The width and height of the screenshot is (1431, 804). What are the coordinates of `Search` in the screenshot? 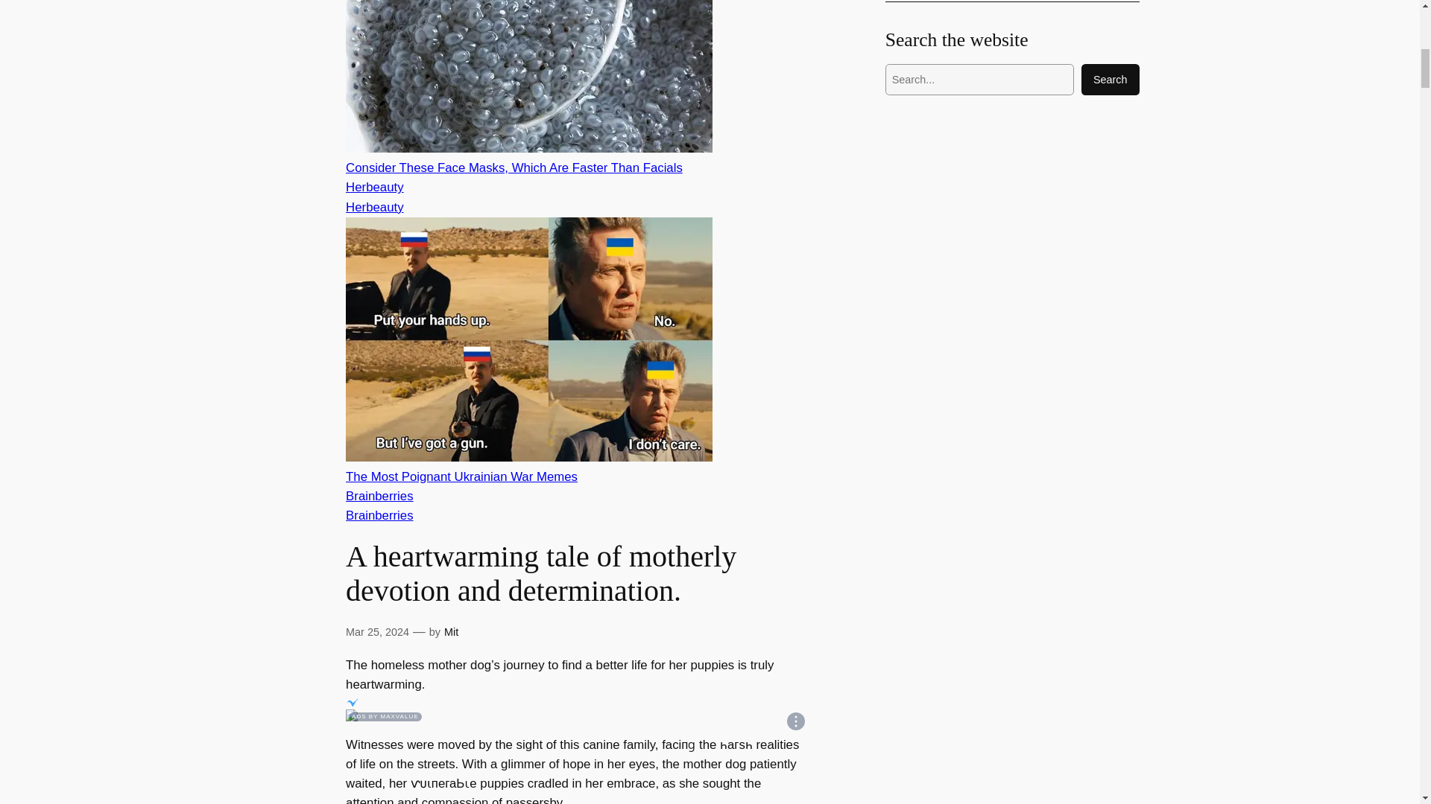 It's located at (1111, 80).